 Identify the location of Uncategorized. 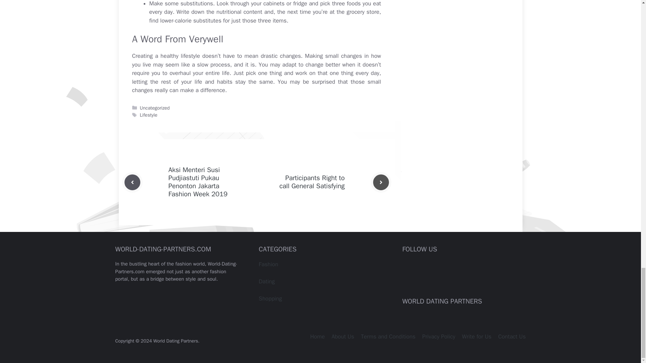
(155, 108).